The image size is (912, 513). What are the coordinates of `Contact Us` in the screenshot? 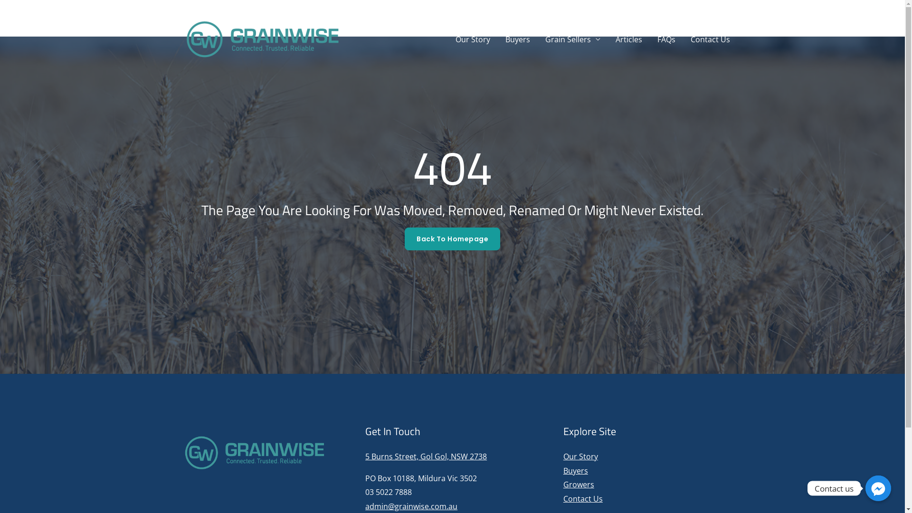 It's located at (711, 39).